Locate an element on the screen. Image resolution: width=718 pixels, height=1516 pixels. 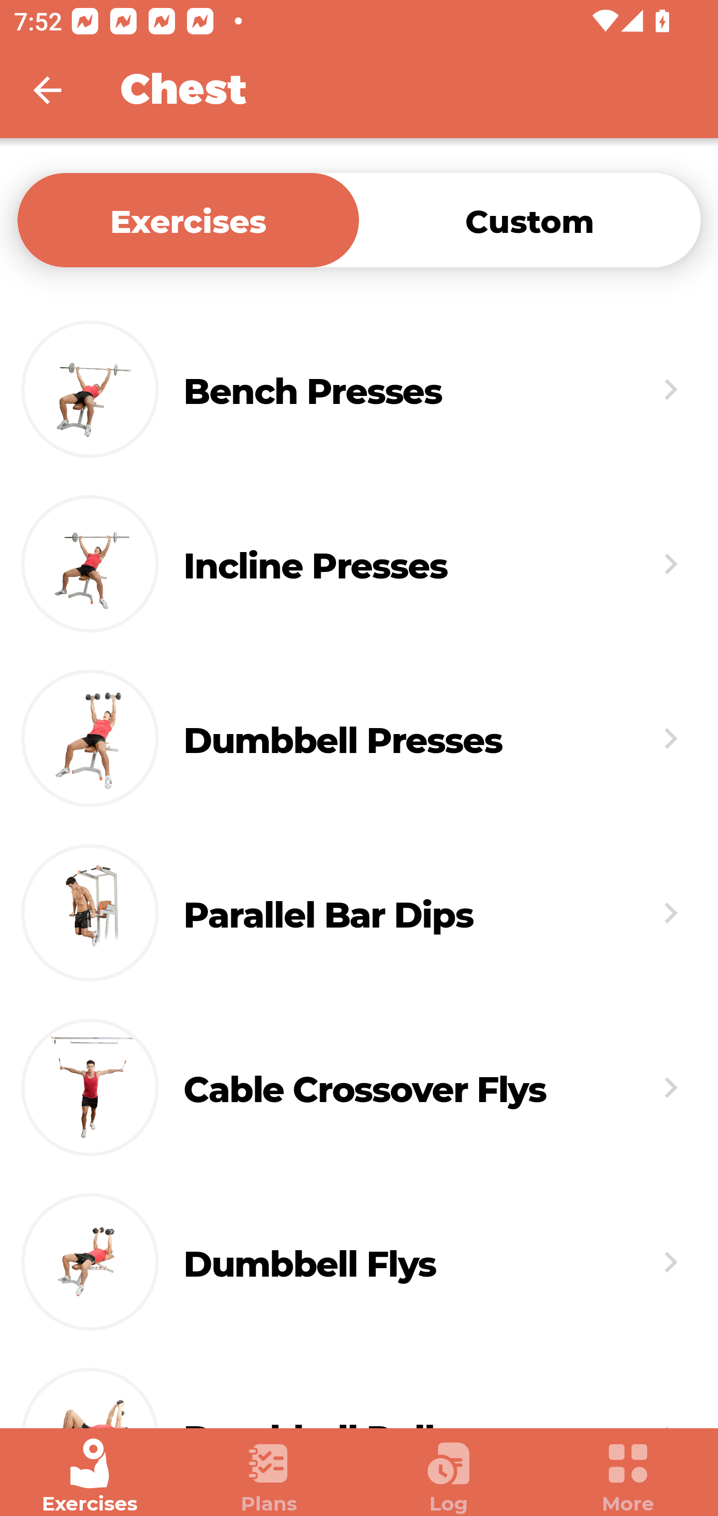
Plans is located at coordinates (269, 1476).